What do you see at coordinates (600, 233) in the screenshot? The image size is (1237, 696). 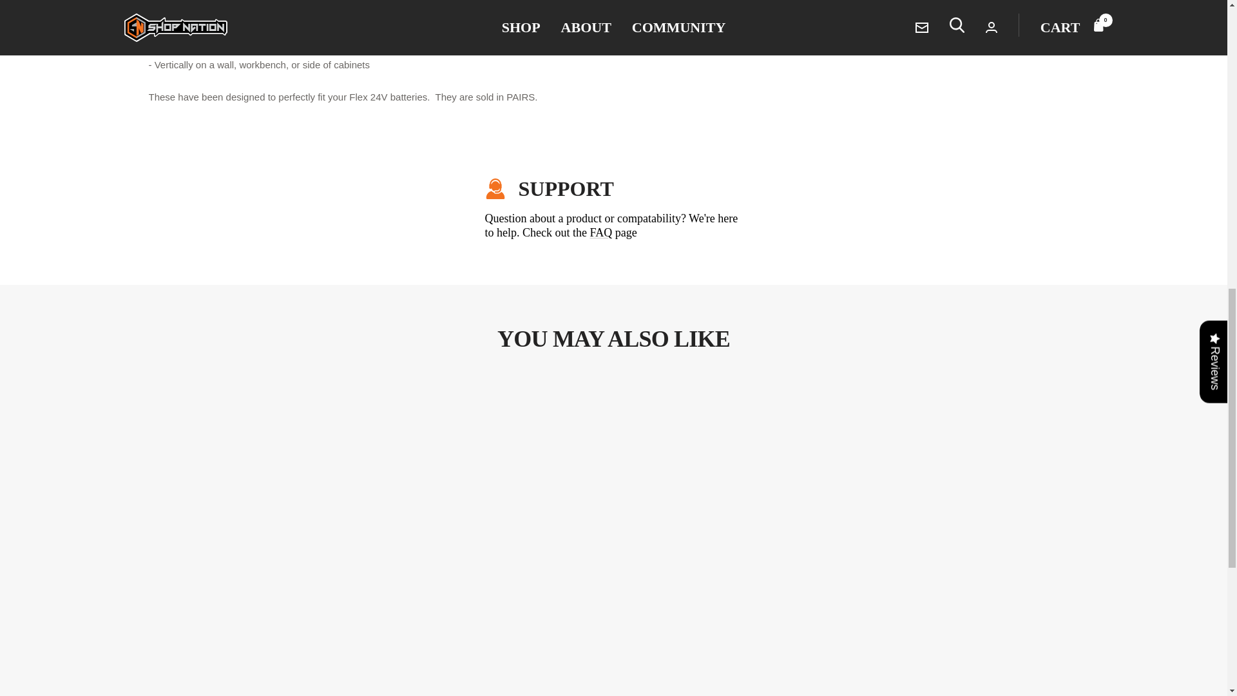 I see `FAQ` at bounding box center [600, 233].